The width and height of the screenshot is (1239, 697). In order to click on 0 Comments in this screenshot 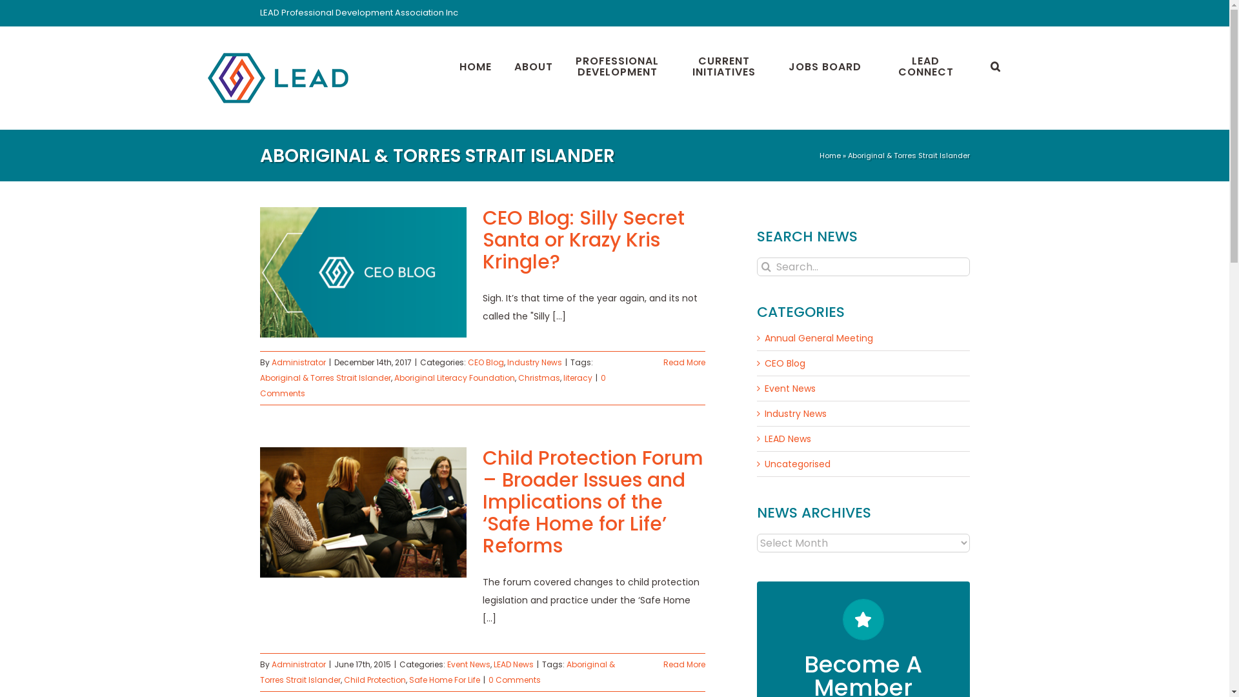, I will do `click(432, 386)`.